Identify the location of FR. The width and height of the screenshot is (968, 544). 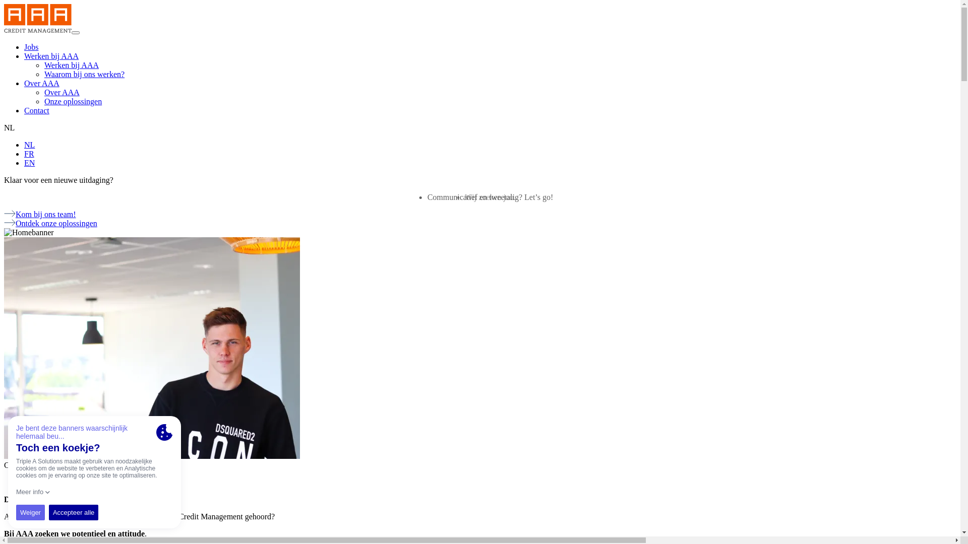
(29, 154).